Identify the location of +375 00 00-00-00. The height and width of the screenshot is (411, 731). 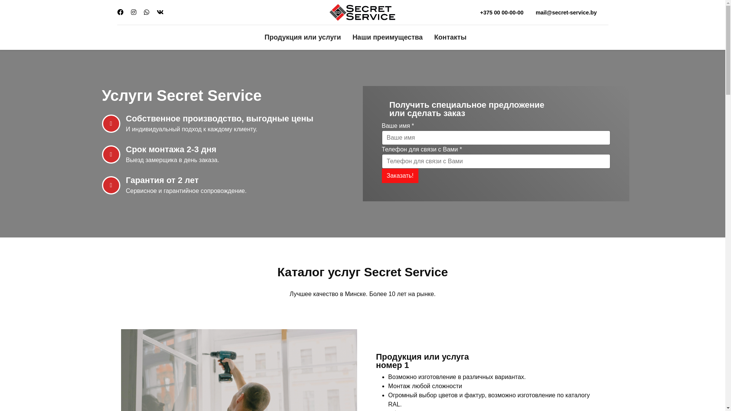
(502, 12).